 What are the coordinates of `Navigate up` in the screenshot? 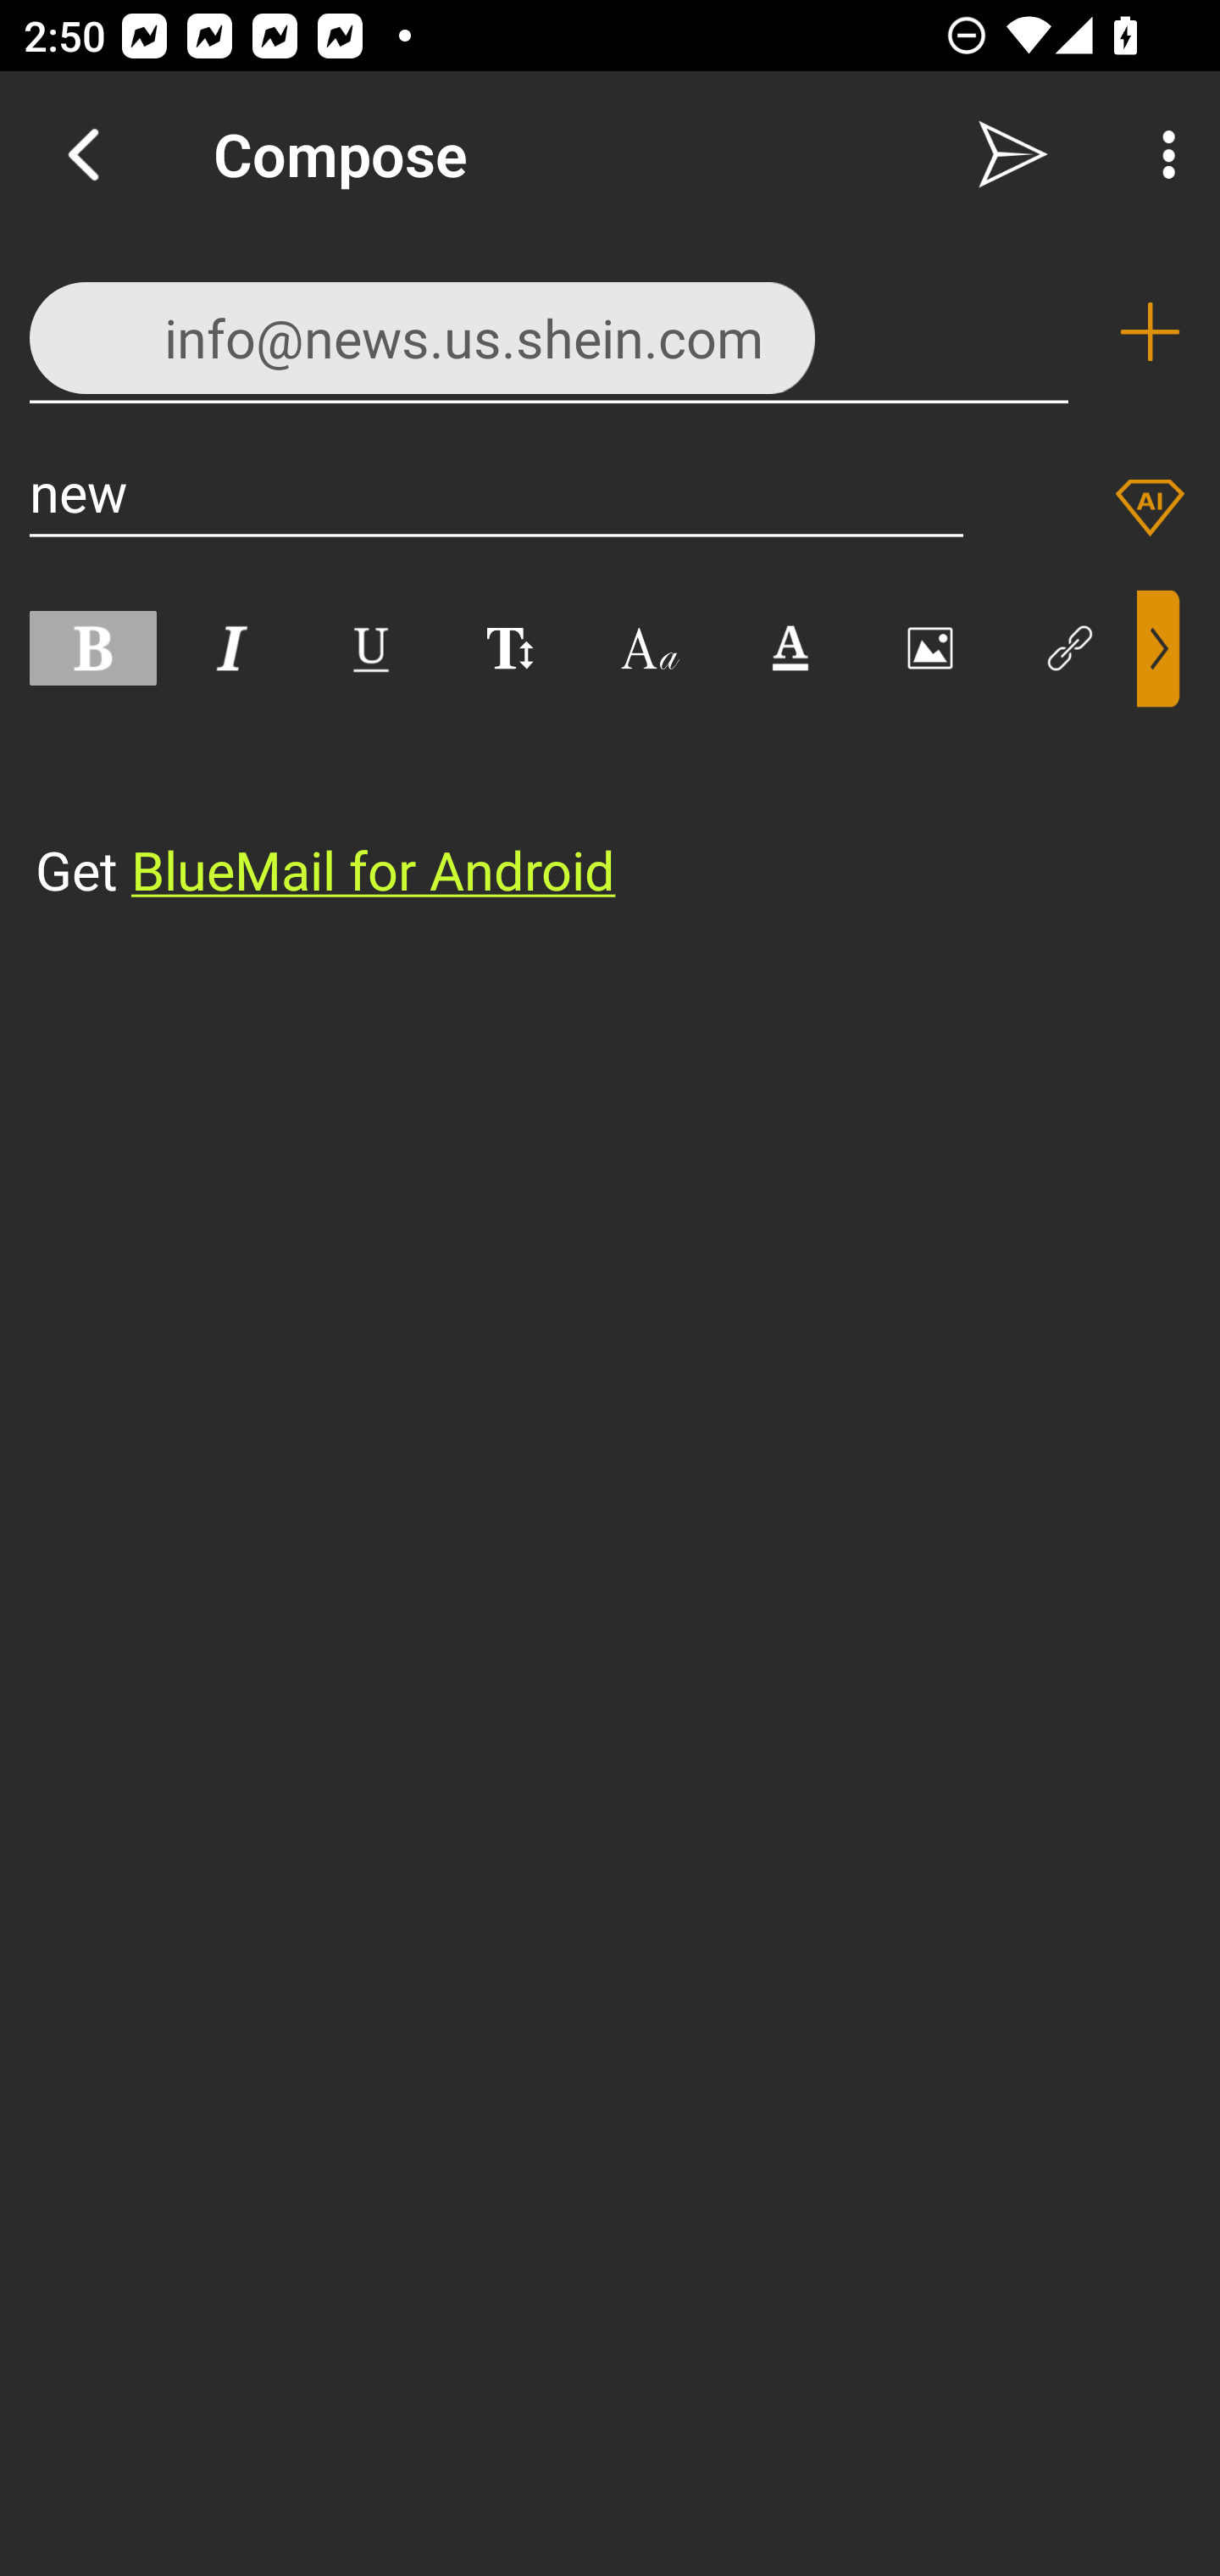 It's located at (83, 154).